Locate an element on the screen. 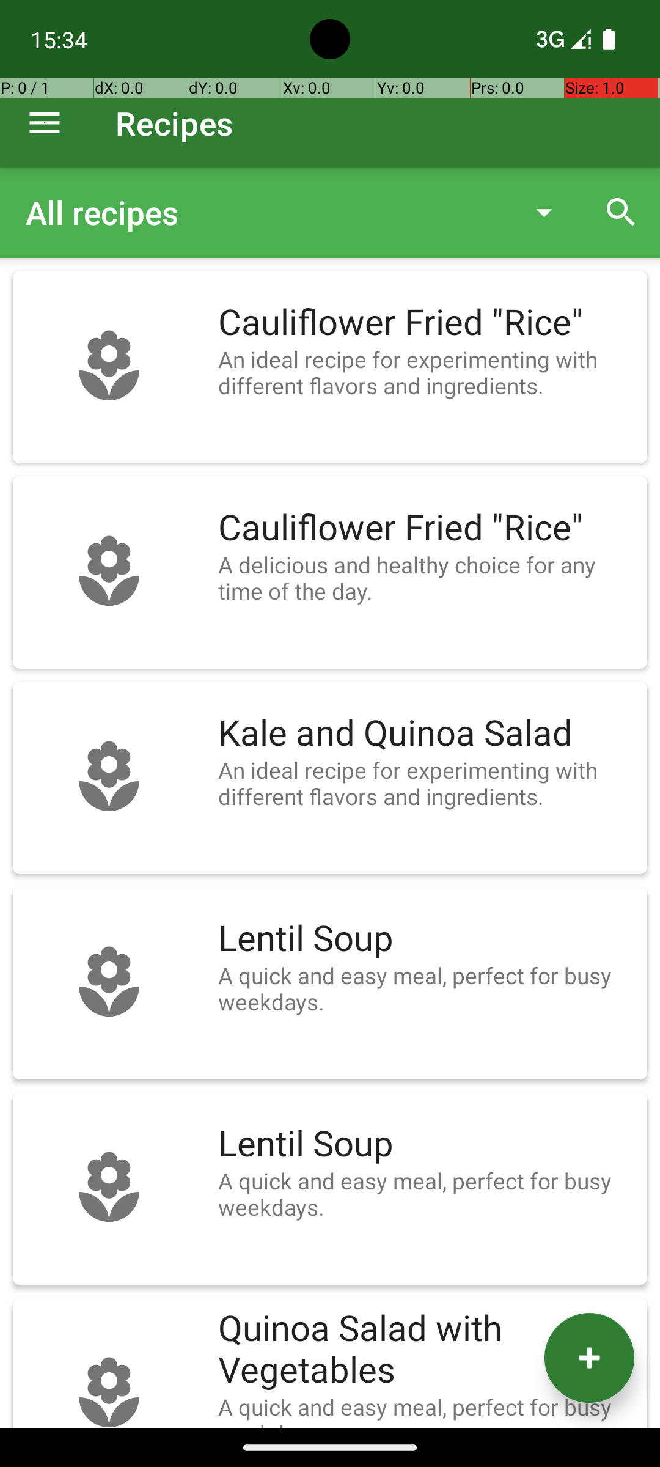  Quinoa Salad with Vegetables is located at coordinates (427, 1350).